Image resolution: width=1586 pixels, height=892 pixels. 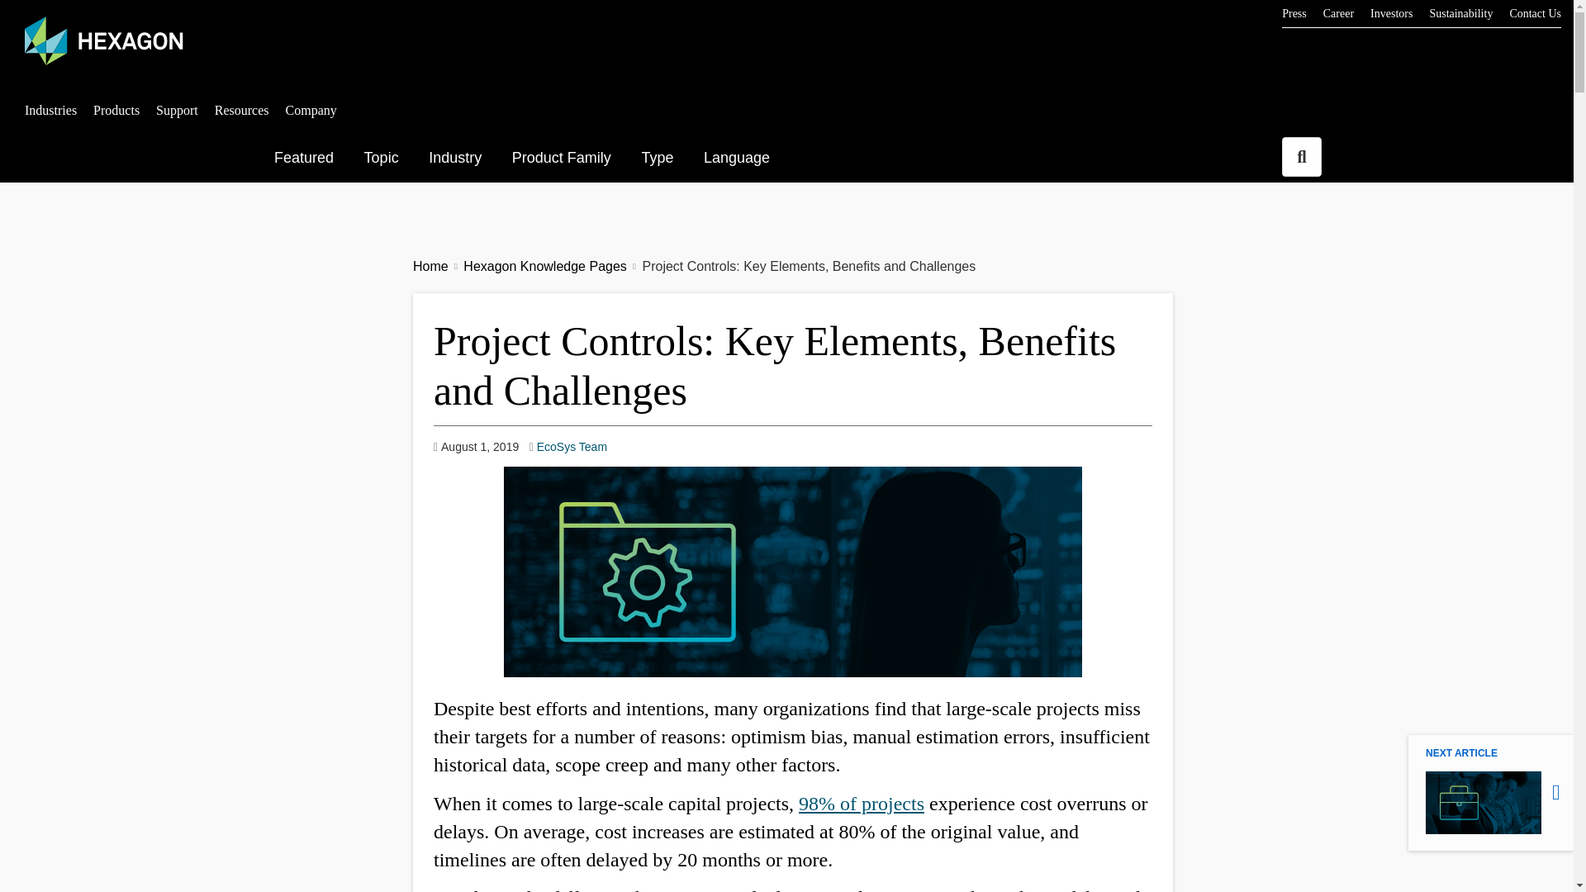 I want to click on Contact Us, so click(x=383, y=158).